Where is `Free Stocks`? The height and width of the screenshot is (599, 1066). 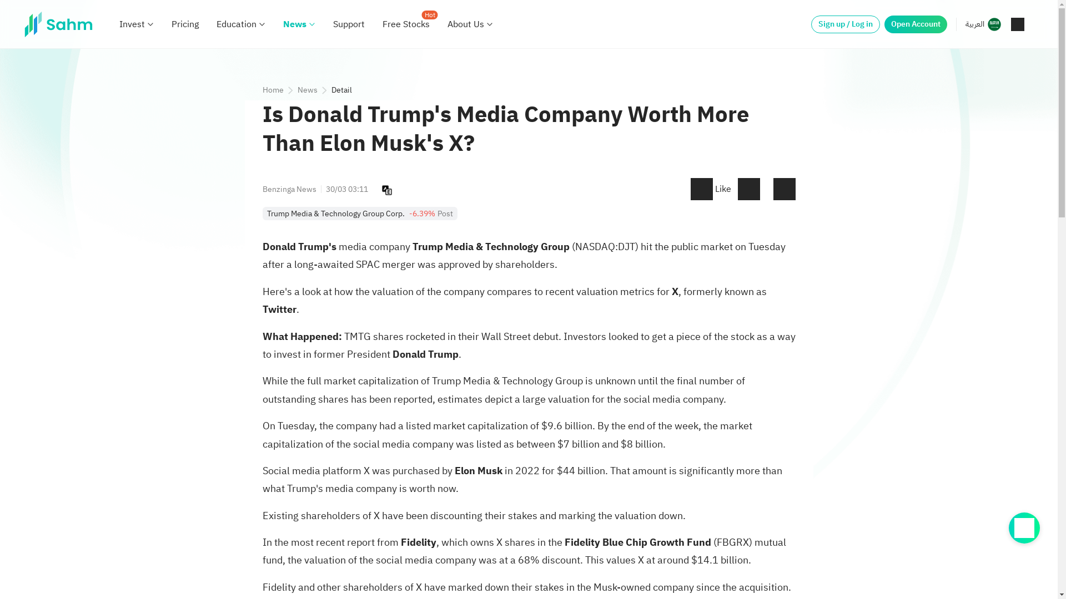
Free Stocks is located at coordinates (406, 24).